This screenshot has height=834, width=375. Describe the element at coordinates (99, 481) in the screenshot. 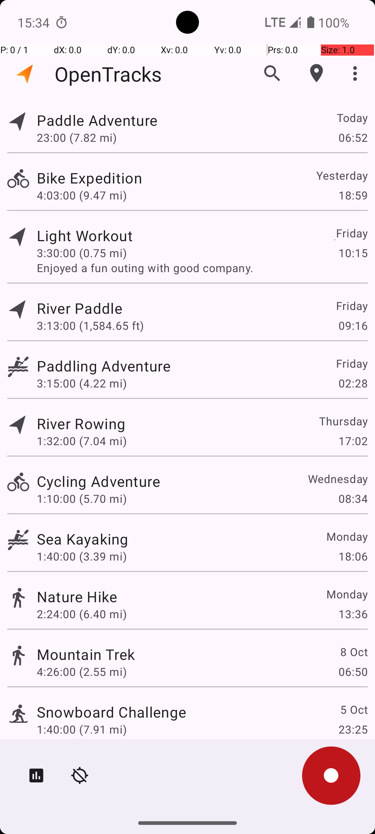

I see `Cycling Adventure` at that location.